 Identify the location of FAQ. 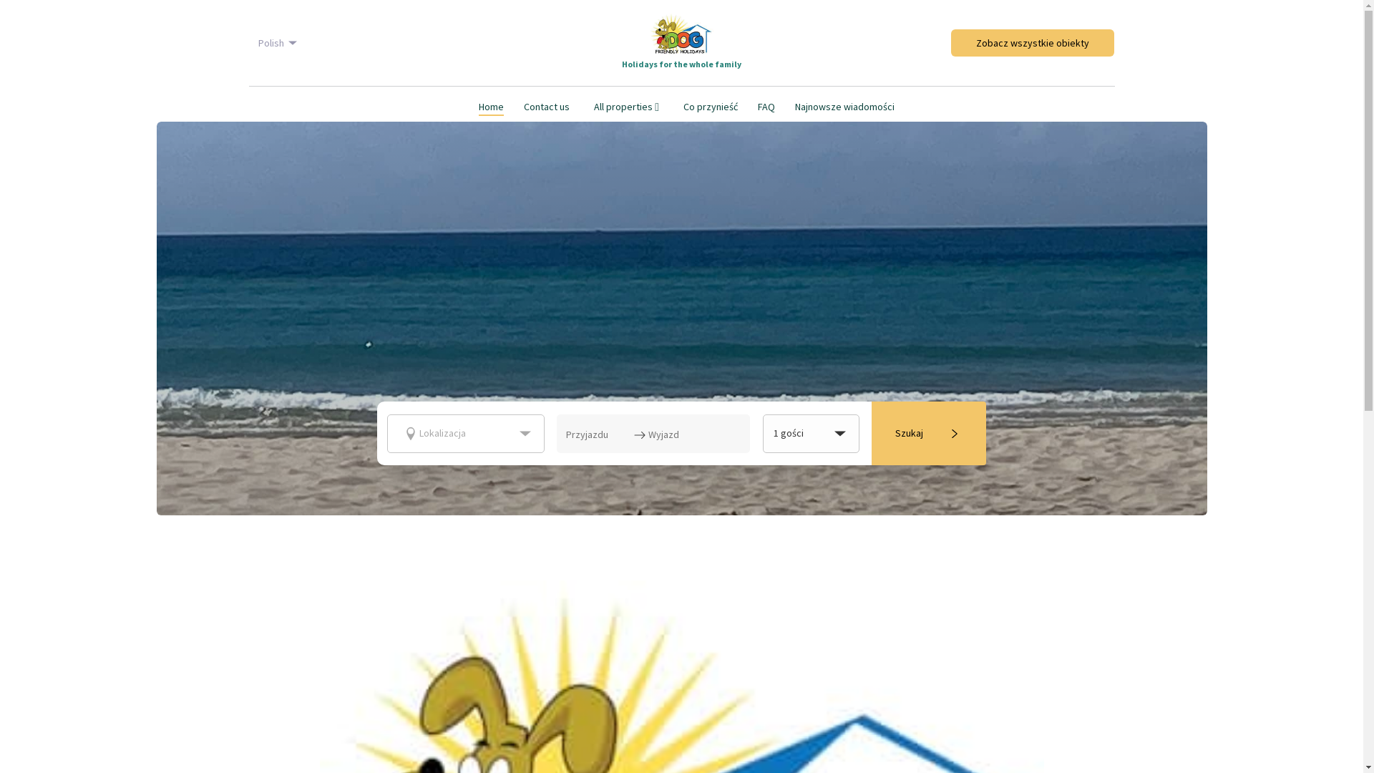
(766, 108).